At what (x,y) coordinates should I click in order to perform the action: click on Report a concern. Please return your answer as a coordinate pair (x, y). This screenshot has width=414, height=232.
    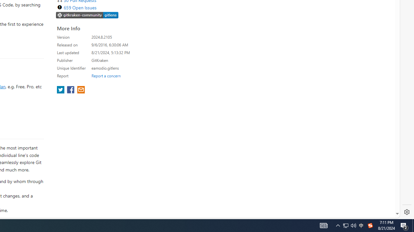
    Looking at the image, I should click on (106, 75).